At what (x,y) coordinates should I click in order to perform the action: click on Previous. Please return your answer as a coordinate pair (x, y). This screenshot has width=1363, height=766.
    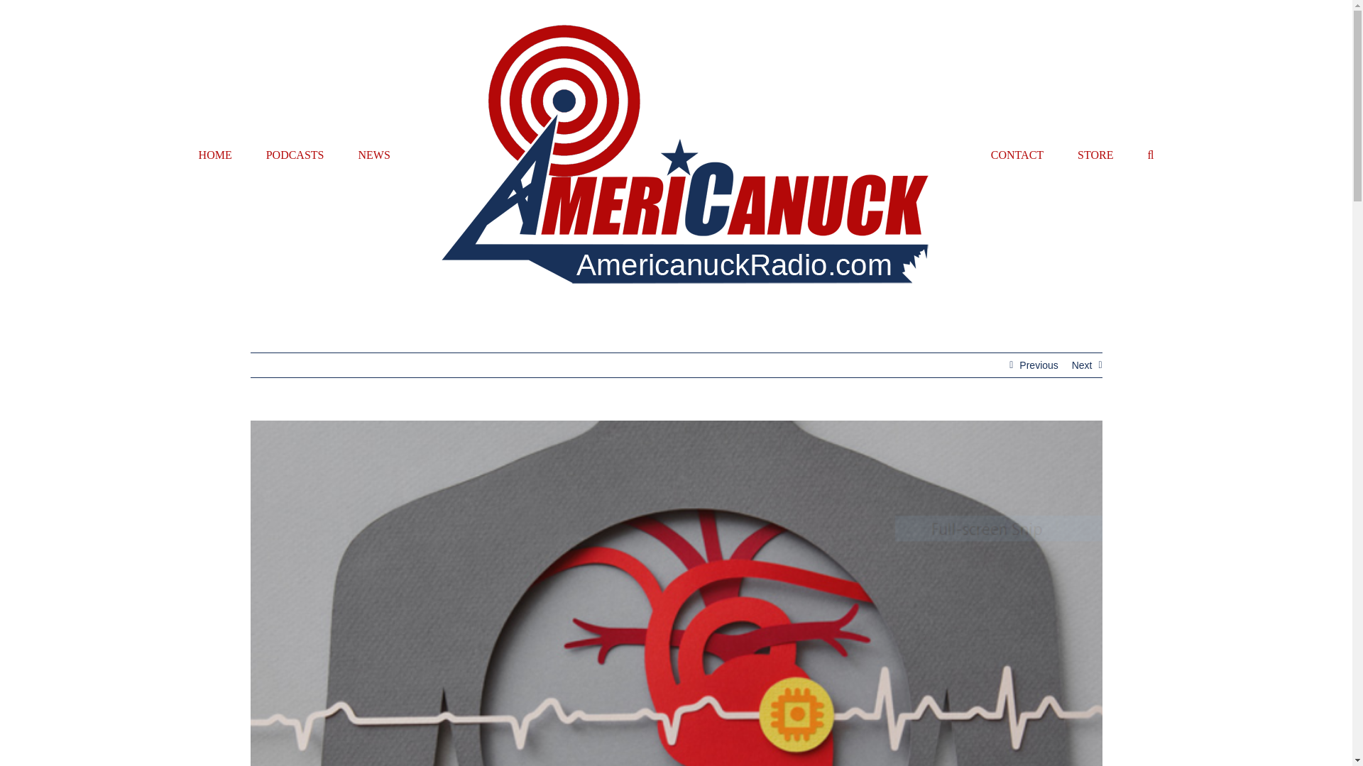
    Looking at the image, I should click on (1038, 365).